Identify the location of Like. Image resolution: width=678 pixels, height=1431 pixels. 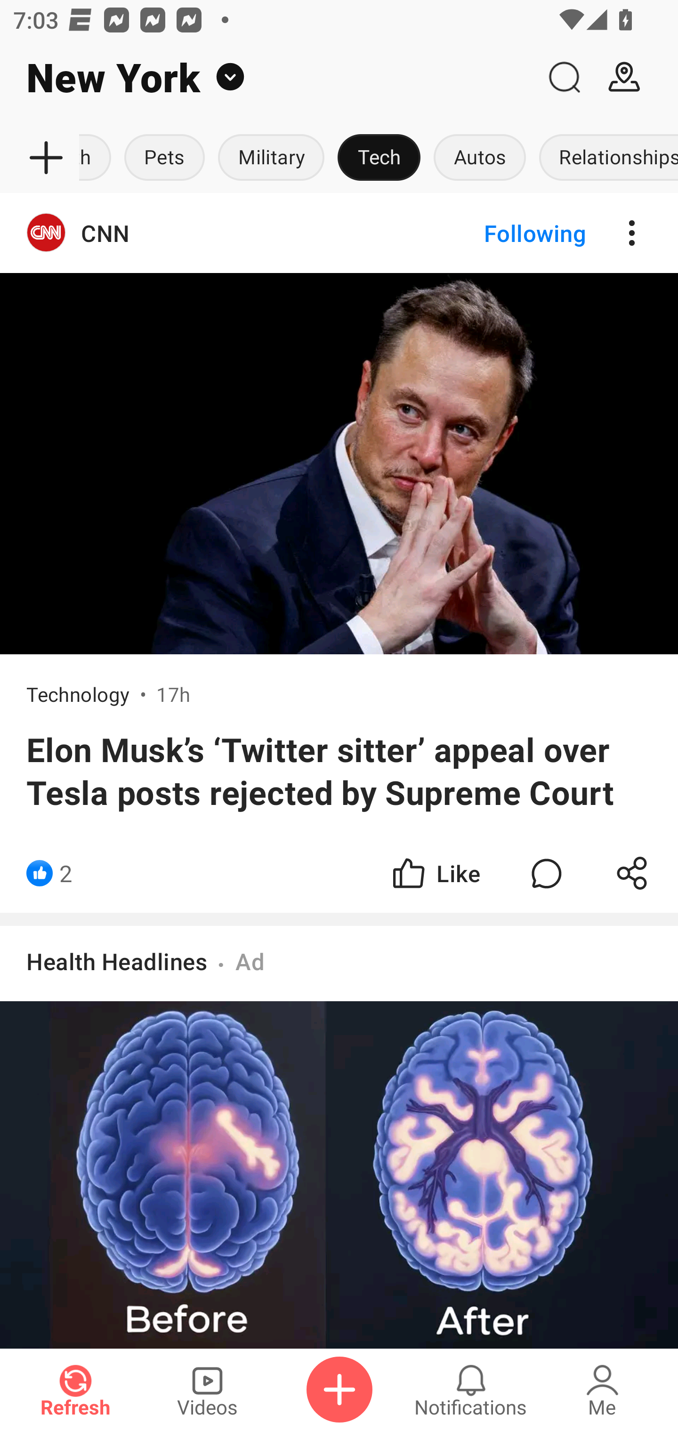
(435, 874).